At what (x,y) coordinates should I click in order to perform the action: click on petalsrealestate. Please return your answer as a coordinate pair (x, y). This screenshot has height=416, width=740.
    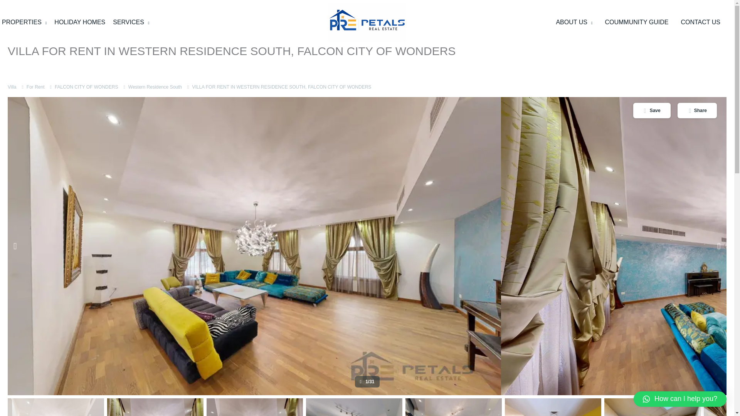
    Looking at the image, I should click on (39, 66).